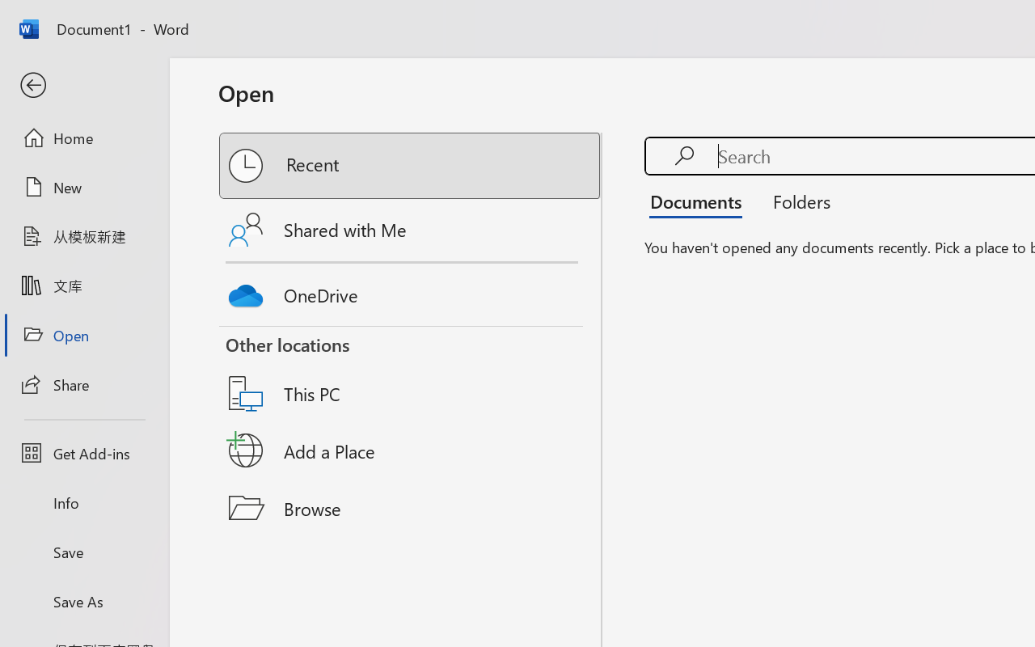  What do you see at coordinates (411, 373) in the screenshot?
I see `This PC` at bounding box center [411, 373].